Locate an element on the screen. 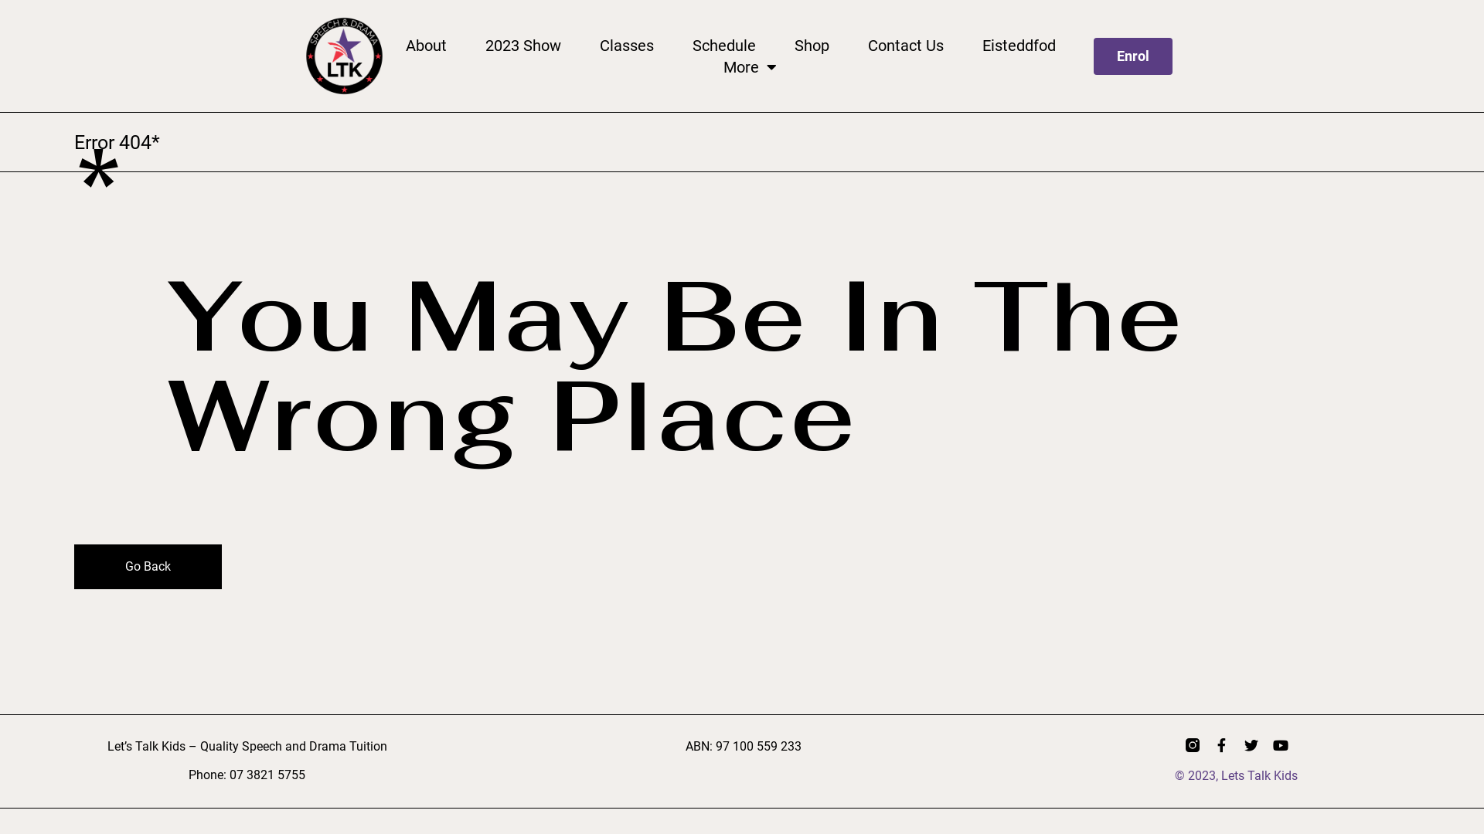  Schedule is located at coordinates (724, 46).